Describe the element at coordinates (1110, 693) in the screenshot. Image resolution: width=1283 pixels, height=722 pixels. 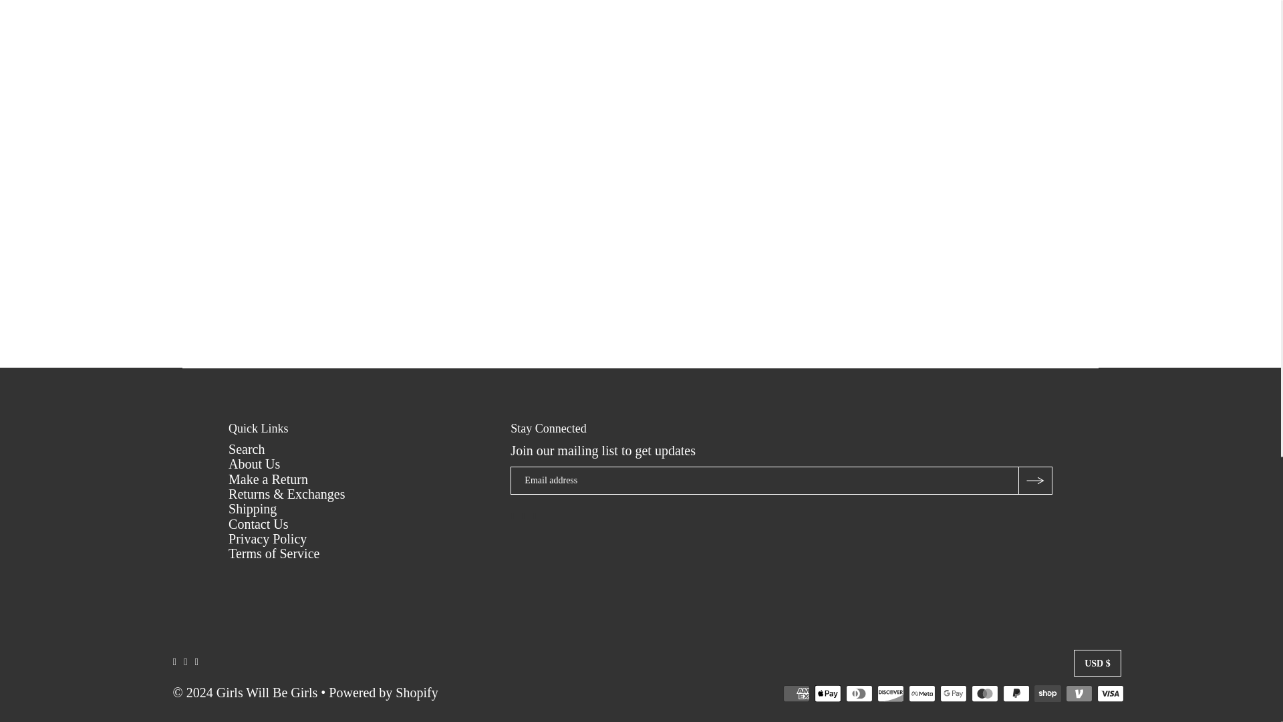
I see `Visa` at that location.